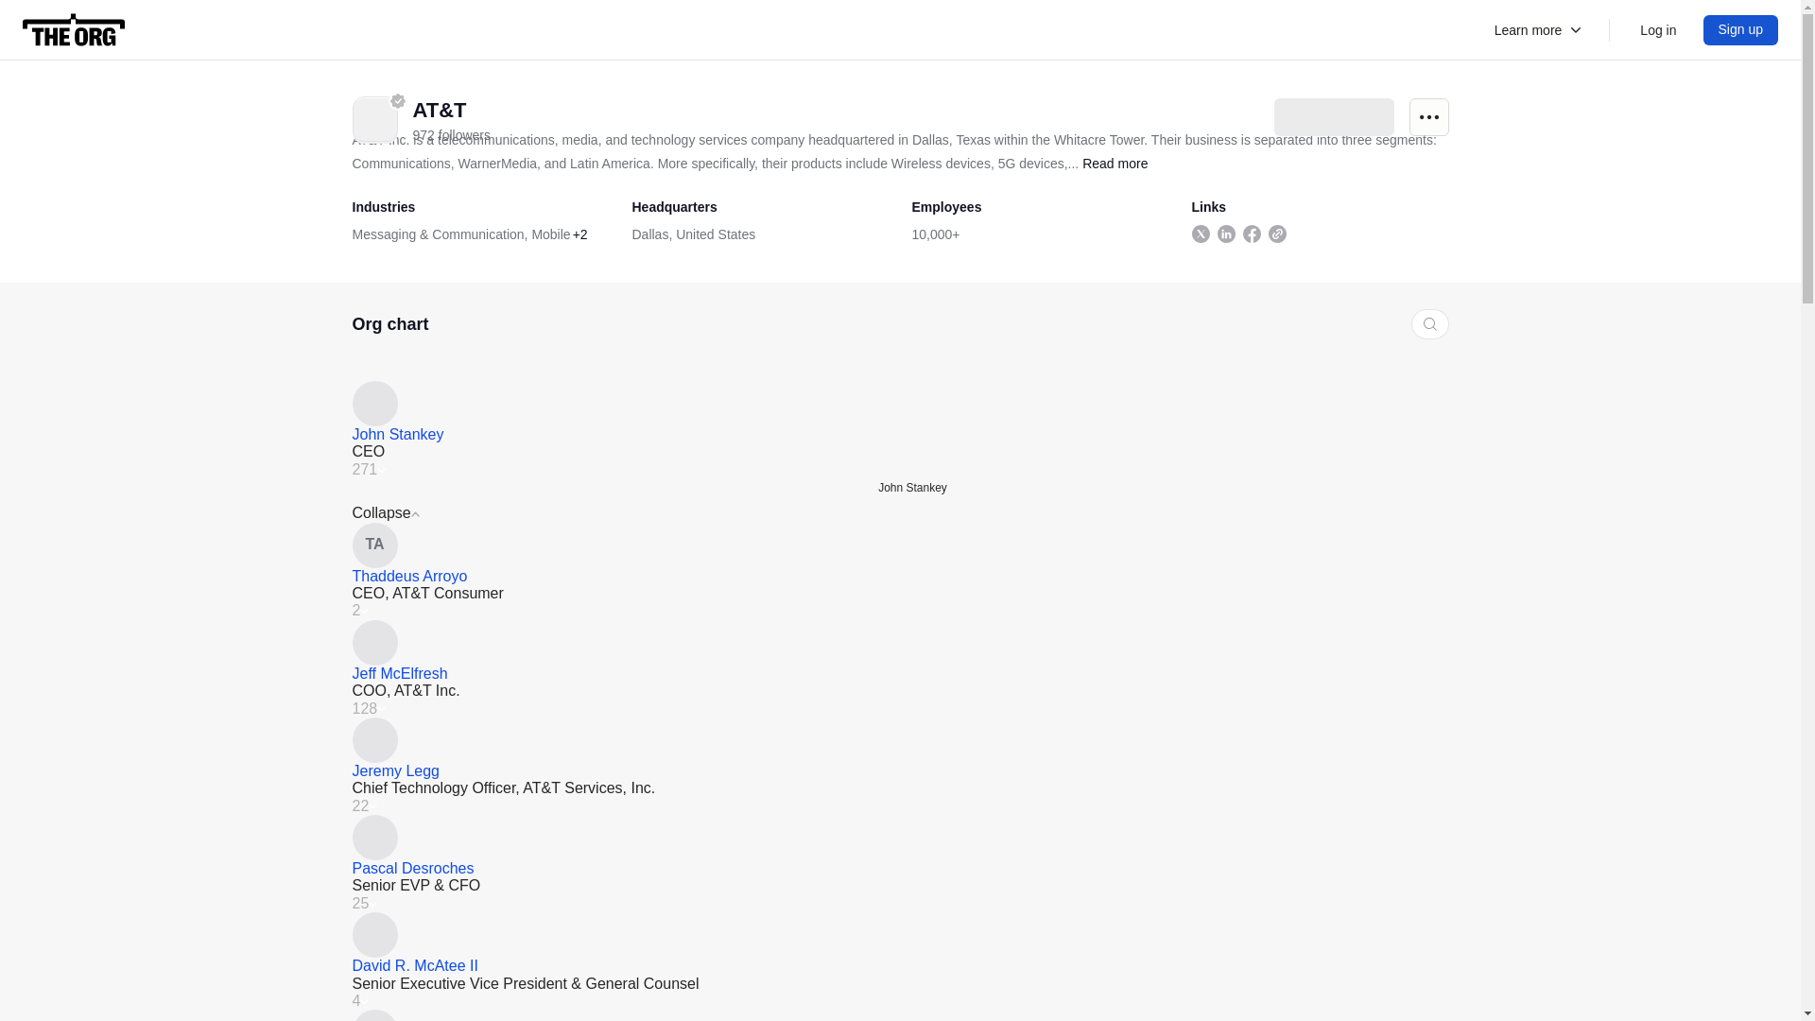  What do you see at coordinates (369, 470) in the screenshot?
I see `Collapse reports` at bounding box center [369, 470].